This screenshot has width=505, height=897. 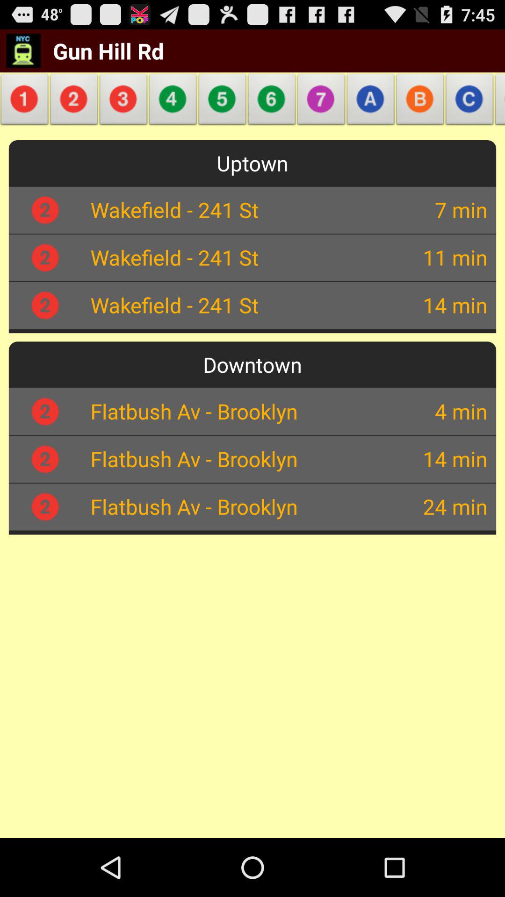 I want to click on tap icon to the right of the gun hill rd app, so click(x=223, y=102).